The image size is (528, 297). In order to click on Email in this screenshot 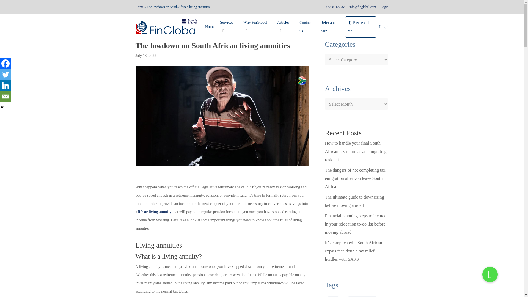, I will do `click(5, 96)`.